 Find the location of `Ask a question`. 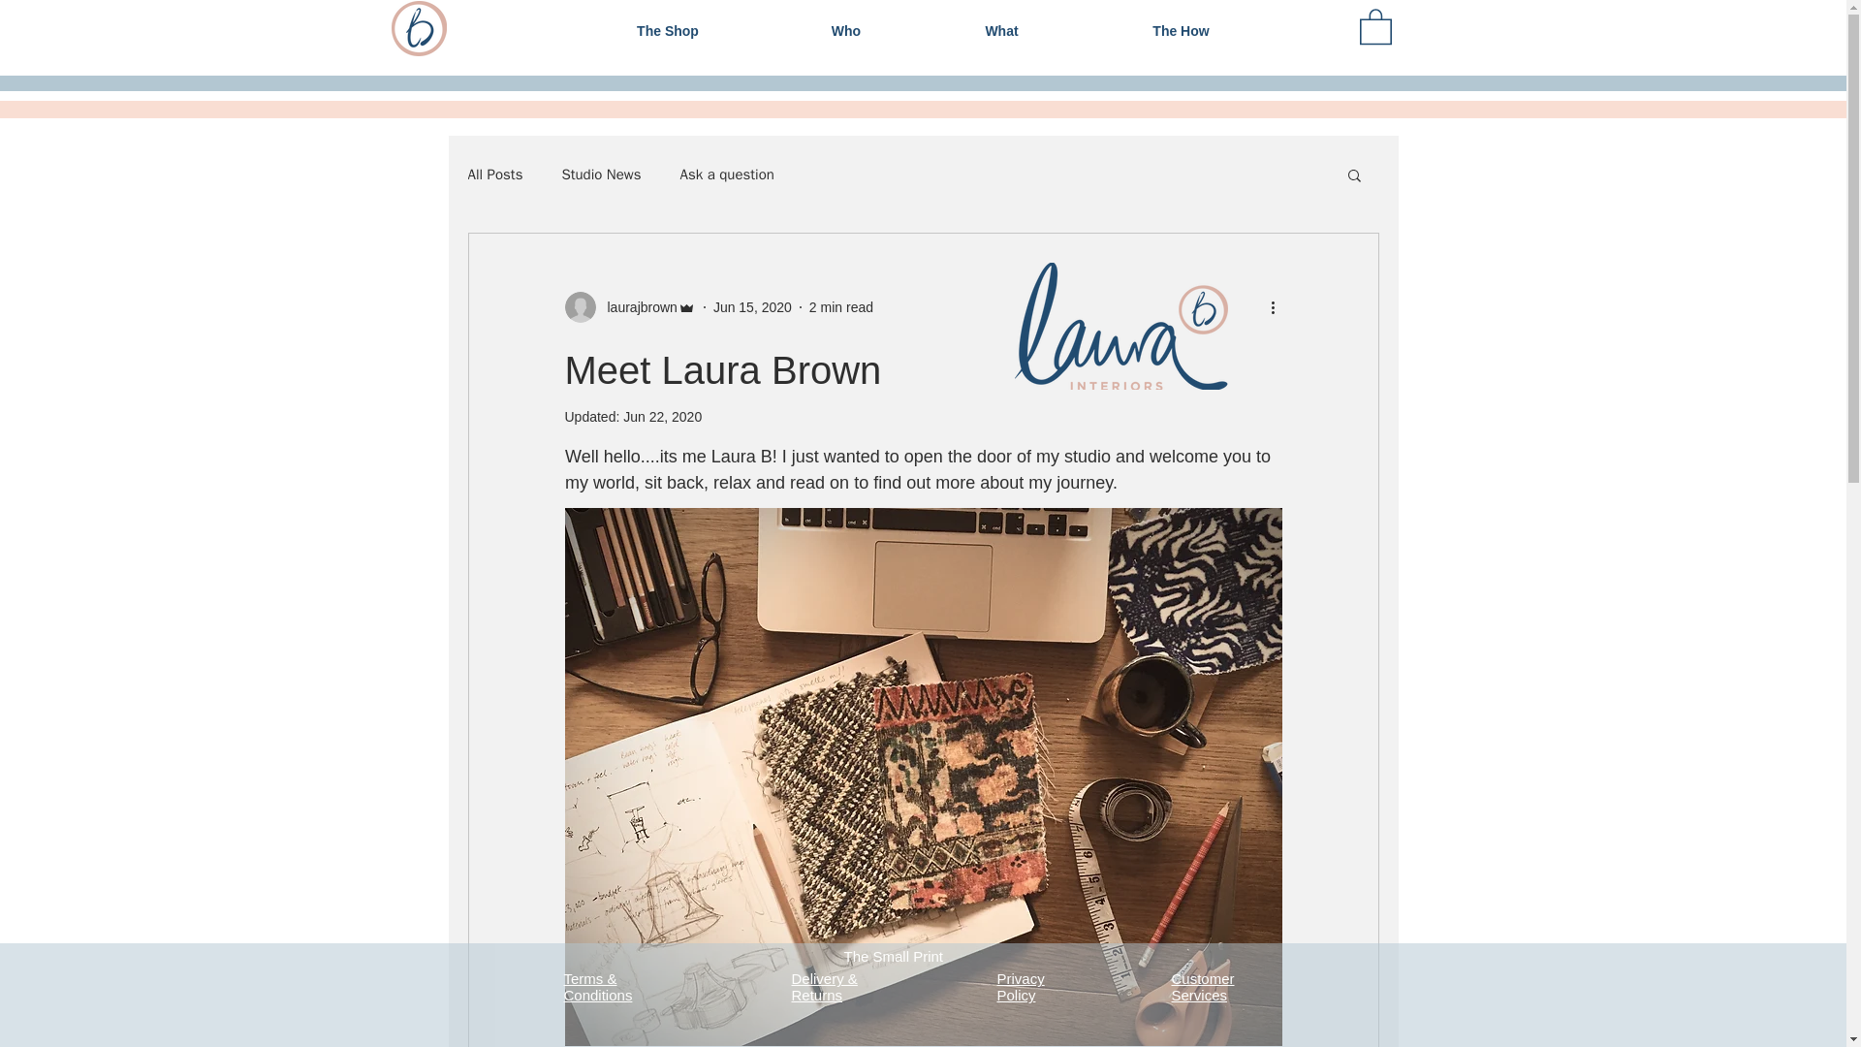

Ask a question is located at coordinates (727, 174).